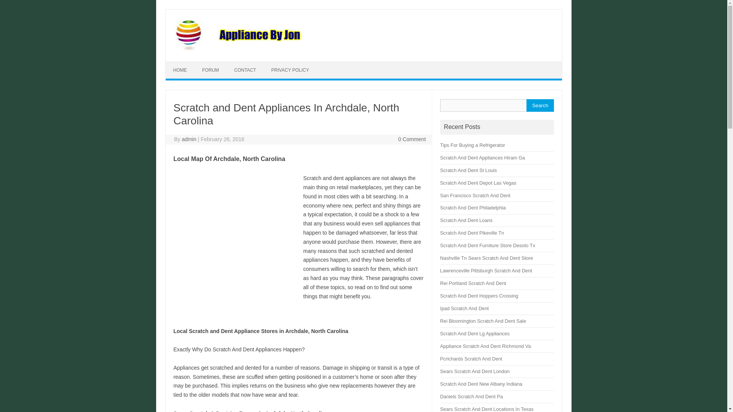  What do you see at coordinates (486, 271) in the screenshot?
I see `Lawrenceville Pittsburgh Scratch And Dent` at bounding box center [486, 271].